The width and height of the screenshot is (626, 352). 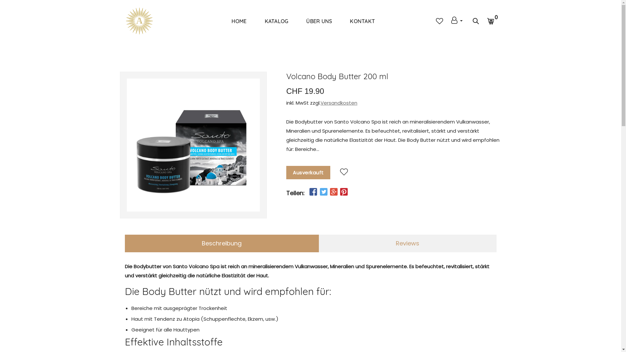 I want to click on Ausverkauft, so click(x=308, y=173).